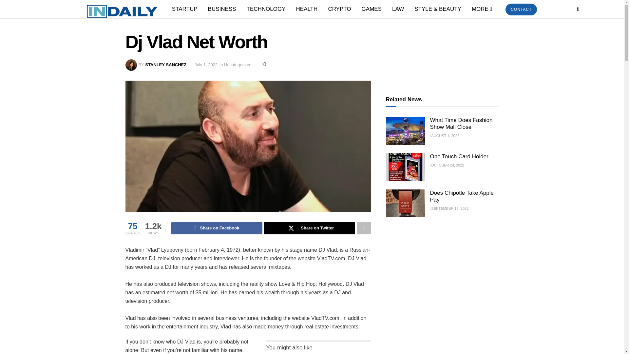  What do you see at coordinates (307, 9) in the screenshot?
I see `HEALTH` at bounding box center [307, 9].